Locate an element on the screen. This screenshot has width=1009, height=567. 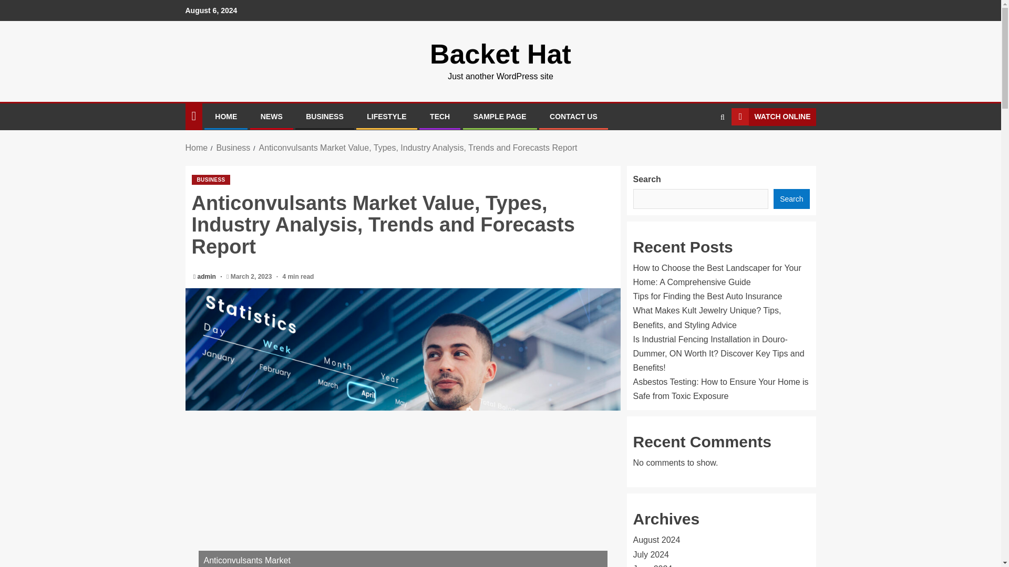
SAMPLE PAGE is located at coordinates (500, 117).